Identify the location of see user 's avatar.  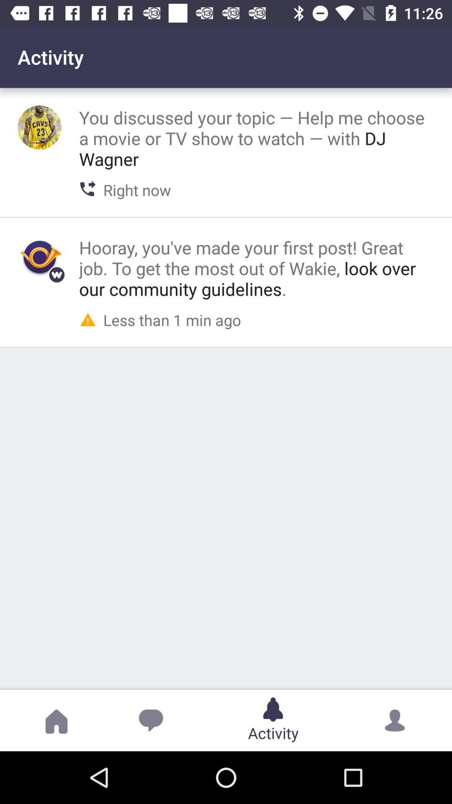
(39, 127).